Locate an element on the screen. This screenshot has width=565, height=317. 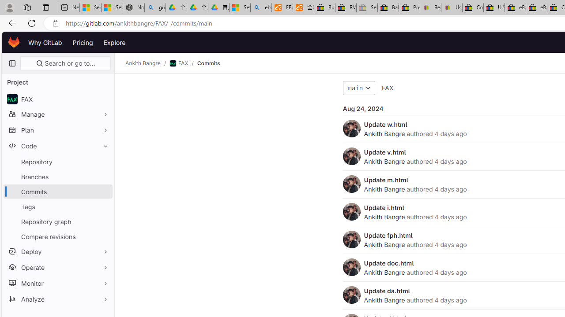
User Privacy Notice | eBay is located at coordinates (452, 8).